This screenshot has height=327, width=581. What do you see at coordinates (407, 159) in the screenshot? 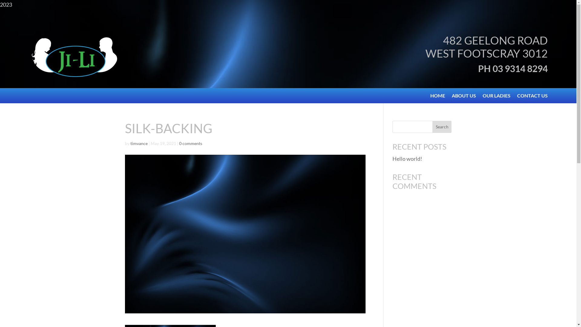
I see `Hello world!` at bounding box center [407, 159].